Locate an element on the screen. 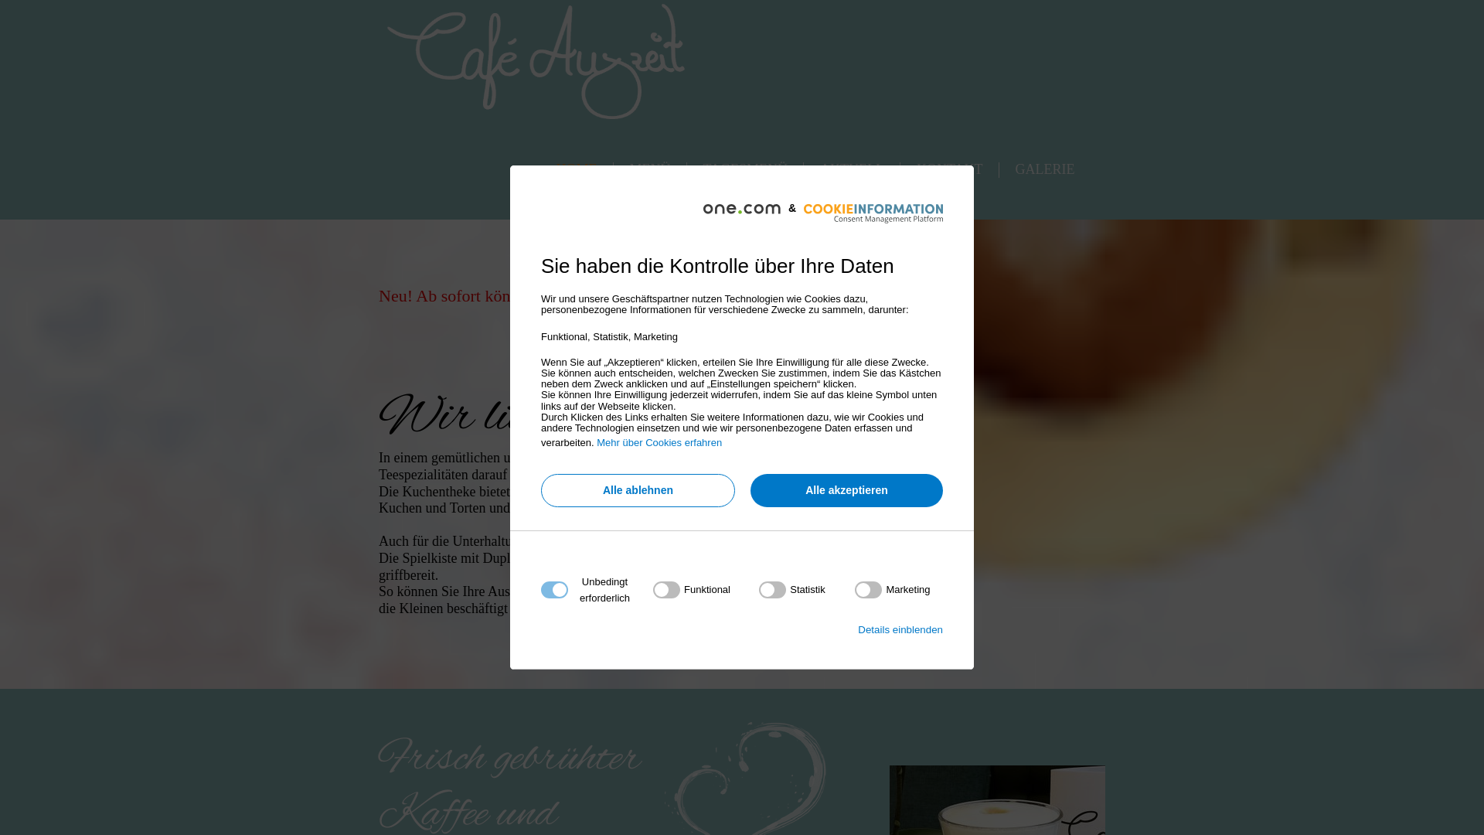  on is located at coordinates (892, 590).